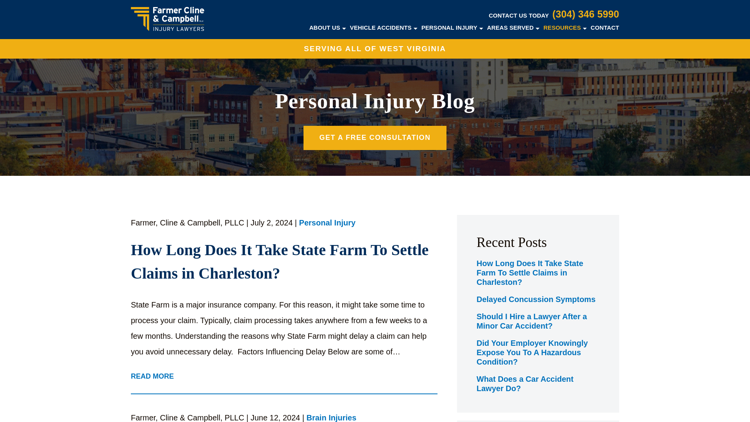 Image resolution: width=750 pixels, height=422 pixels. Describe the element at coordinates (562, 27) in the screenshot. I see `RESOURCES` at that location.